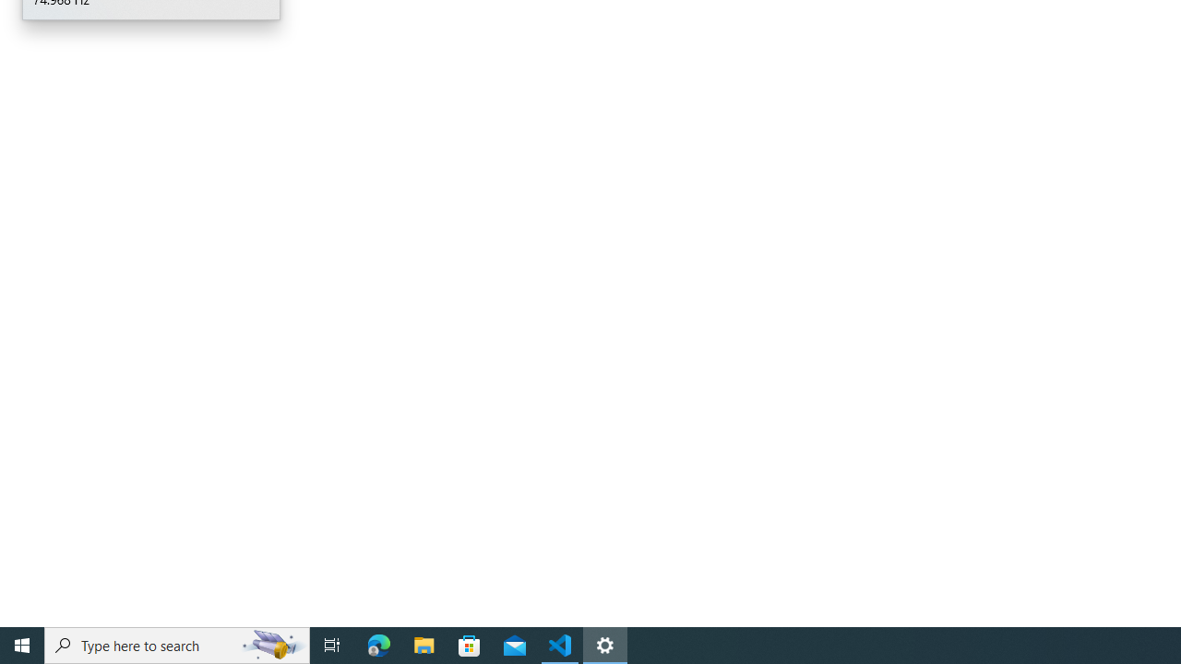 This screenshot has height=664, width=1181. I want to click on File Explorer, so click(424, 646).